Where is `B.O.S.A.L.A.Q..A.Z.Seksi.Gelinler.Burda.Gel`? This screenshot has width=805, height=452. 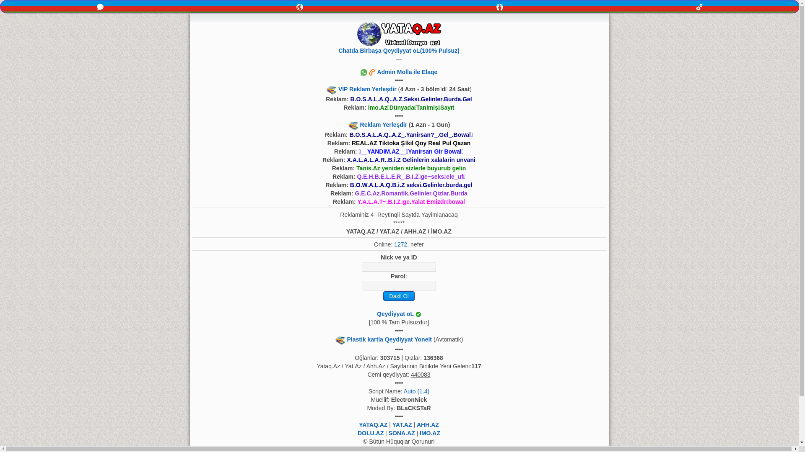
B.O.S.A.L.A.Q..A.Z.Seksi.Gelinler.Burda.Gel is located at coordinates (411, 99).